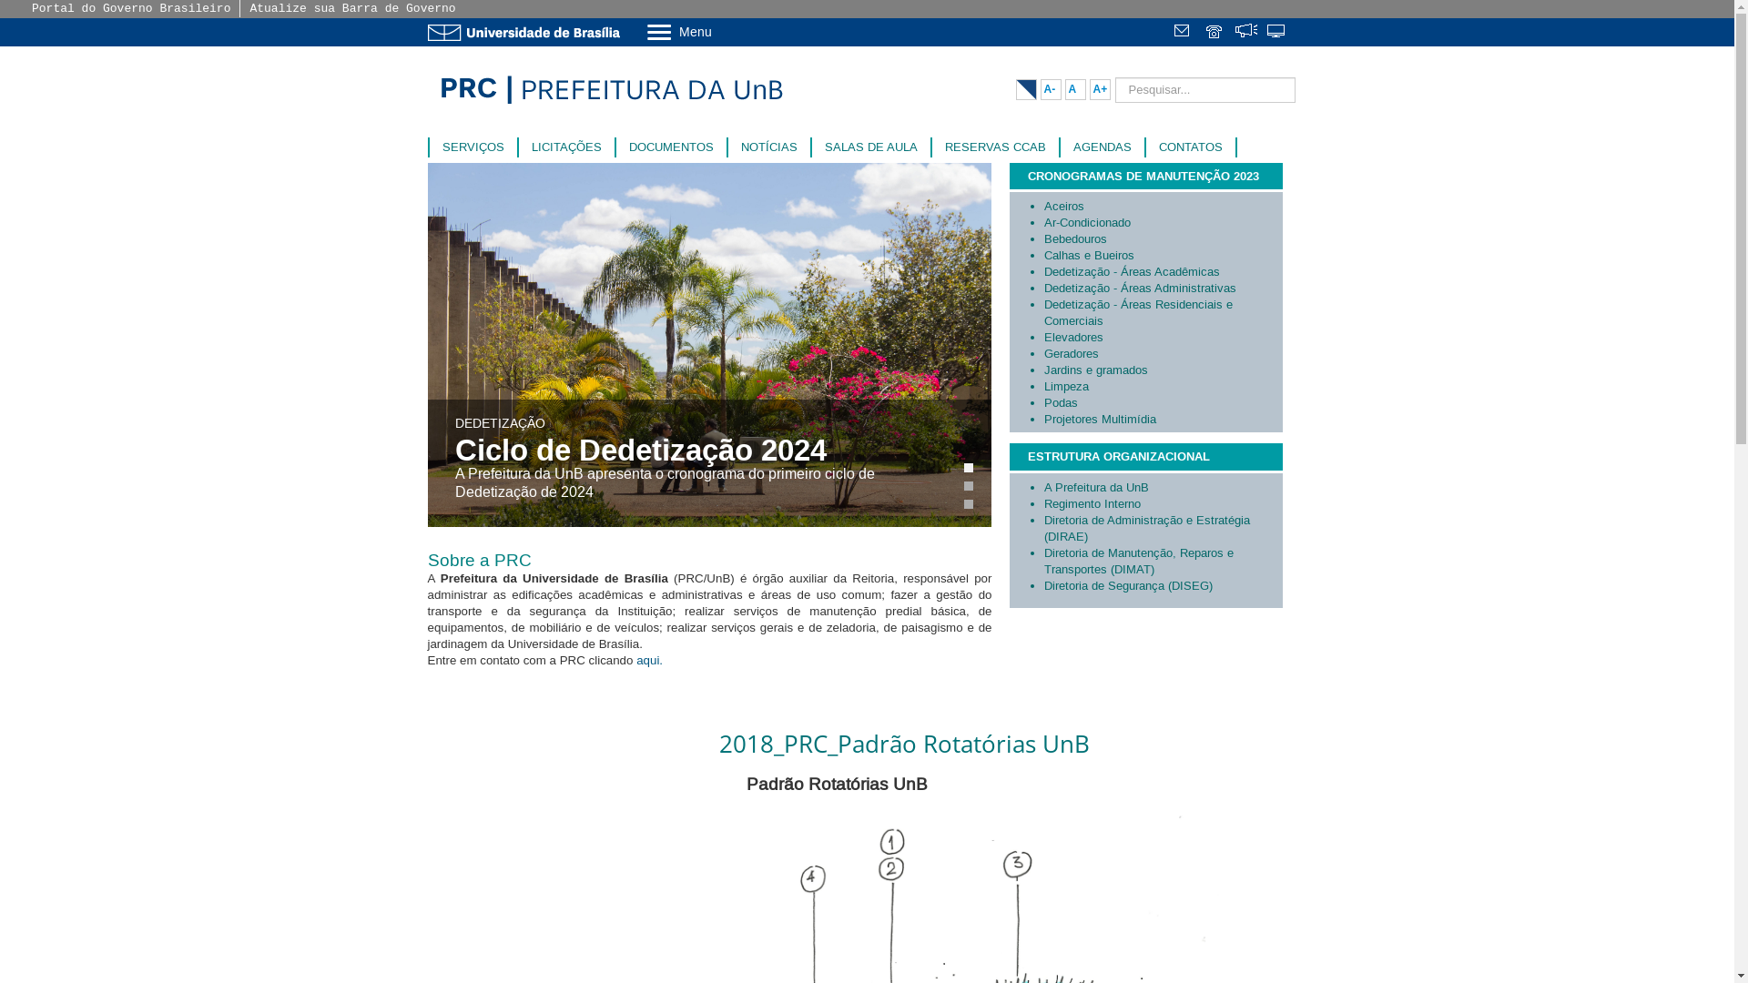 Image resolution: width=1748 pixels, height=983 pixels. What do you see at coordinates (670, 147) in the screenshot?
I see `DOCUMENTOS` at bounding box center [670, 147].